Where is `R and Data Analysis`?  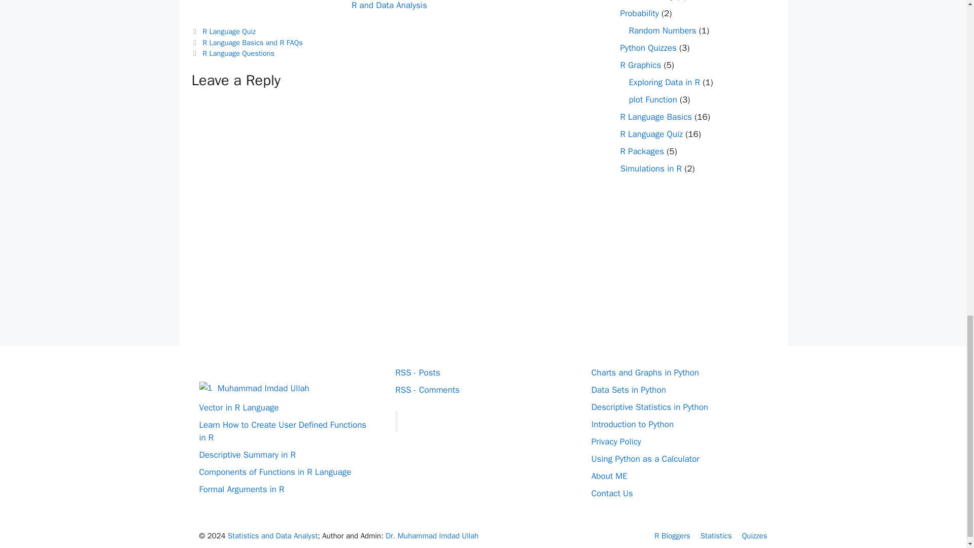 R and Data Analysis is located at coordinates (390, 5).